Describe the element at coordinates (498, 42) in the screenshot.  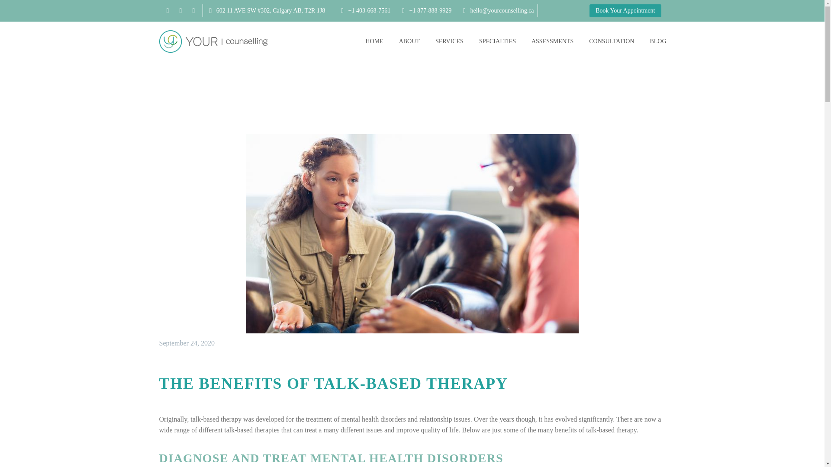
I see `SPECIALTIES` at that location.